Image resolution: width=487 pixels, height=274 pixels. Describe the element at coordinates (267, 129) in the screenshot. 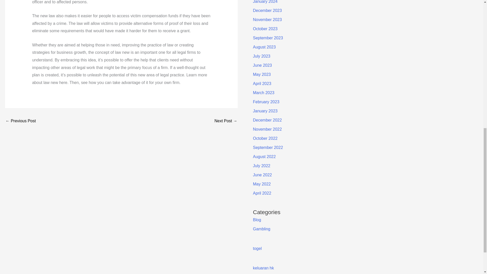

I see `November 2022` at that location.